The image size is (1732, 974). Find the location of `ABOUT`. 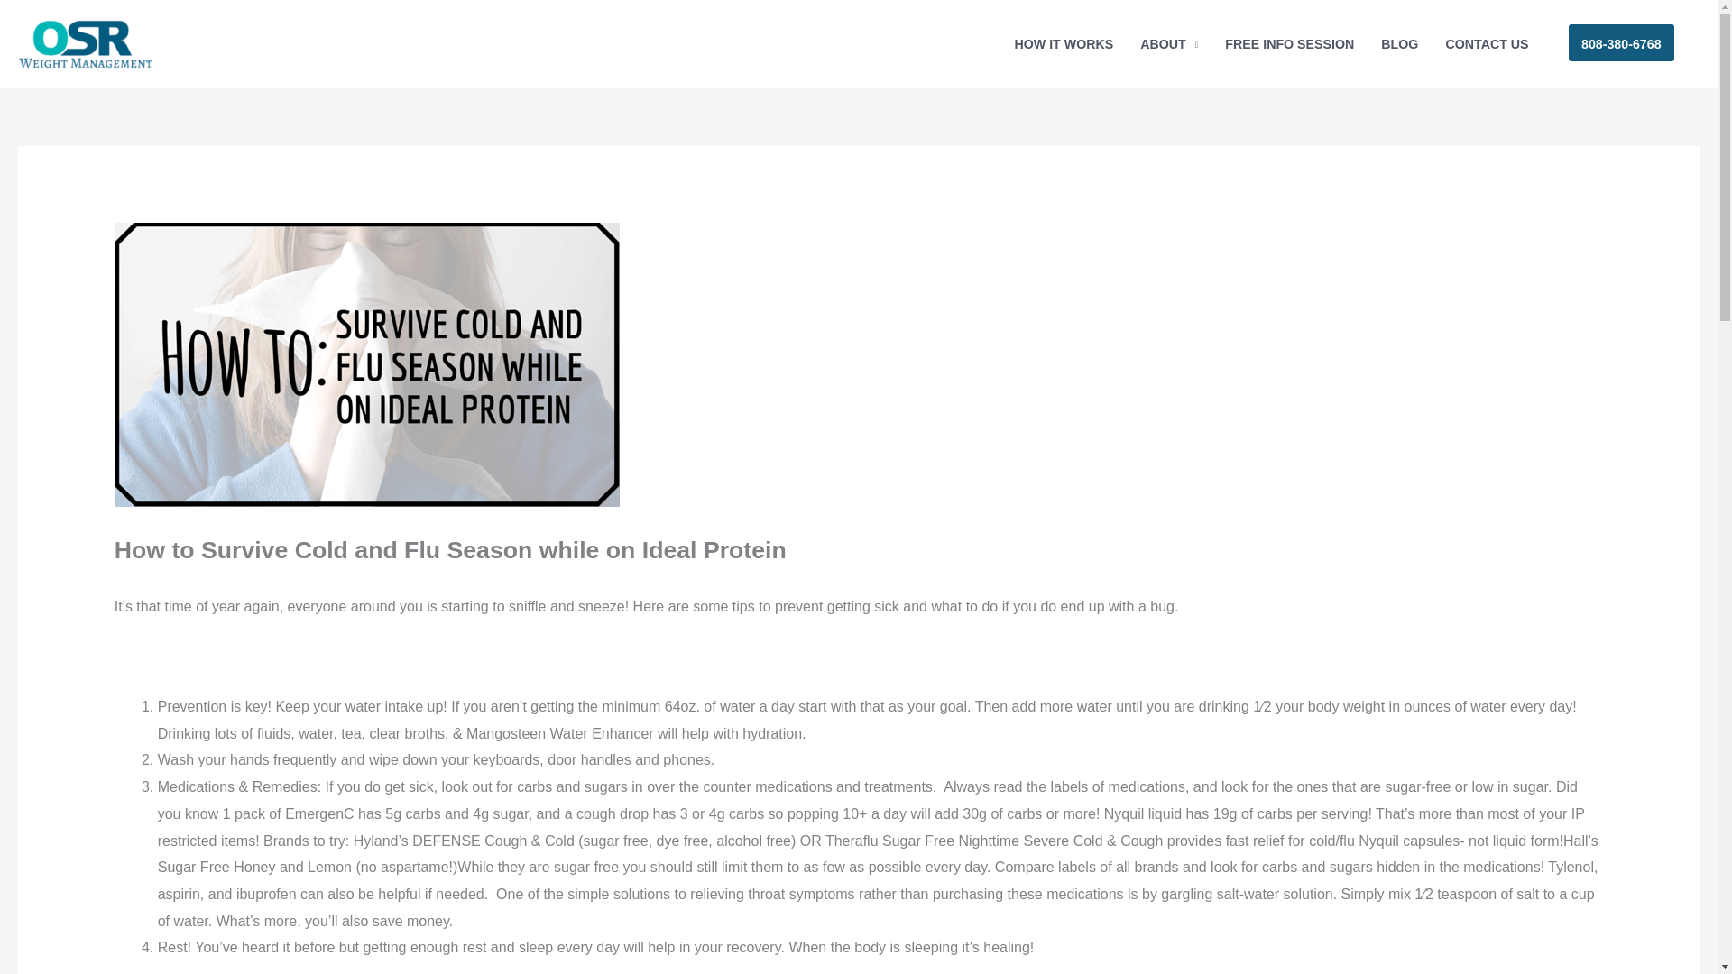

ABOUT is located at coordinates (1169, 43).